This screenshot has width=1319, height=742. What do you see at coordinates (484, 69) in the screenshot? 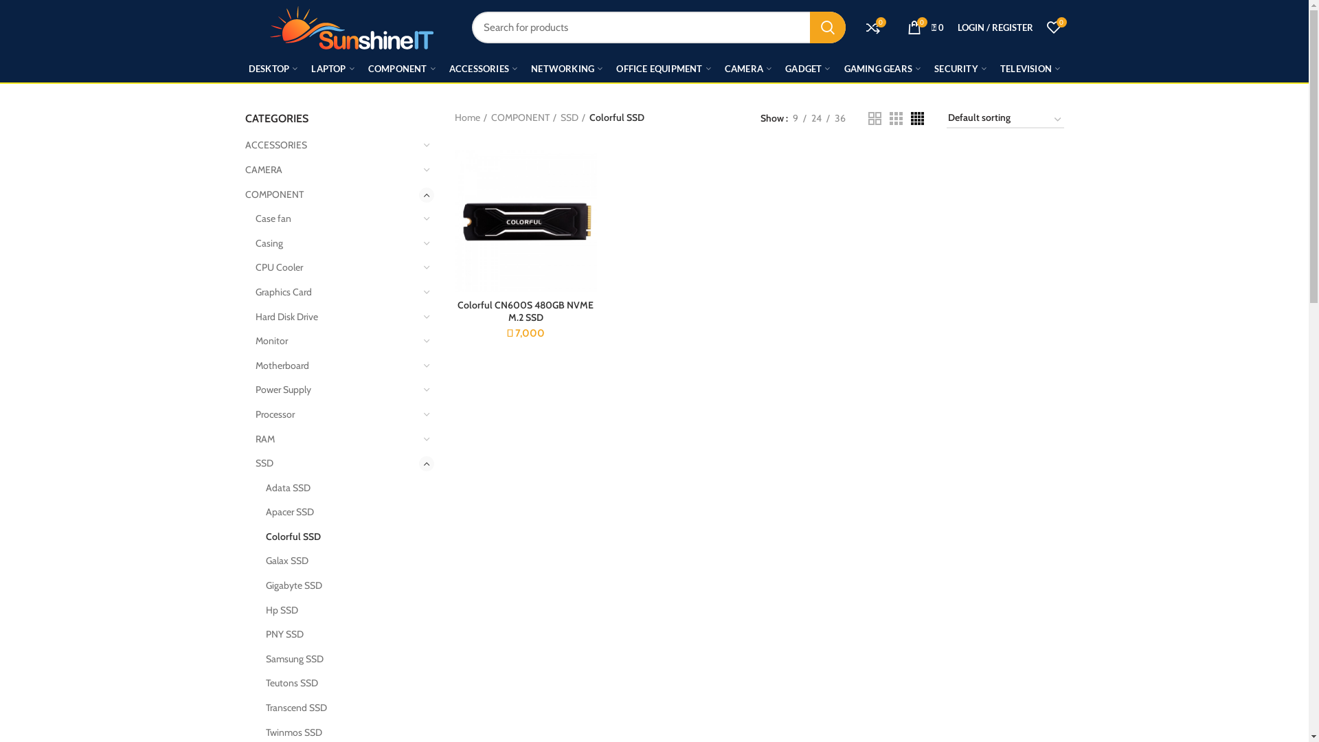
I see `ACCESSORIES` at bounding box center [484, 69].